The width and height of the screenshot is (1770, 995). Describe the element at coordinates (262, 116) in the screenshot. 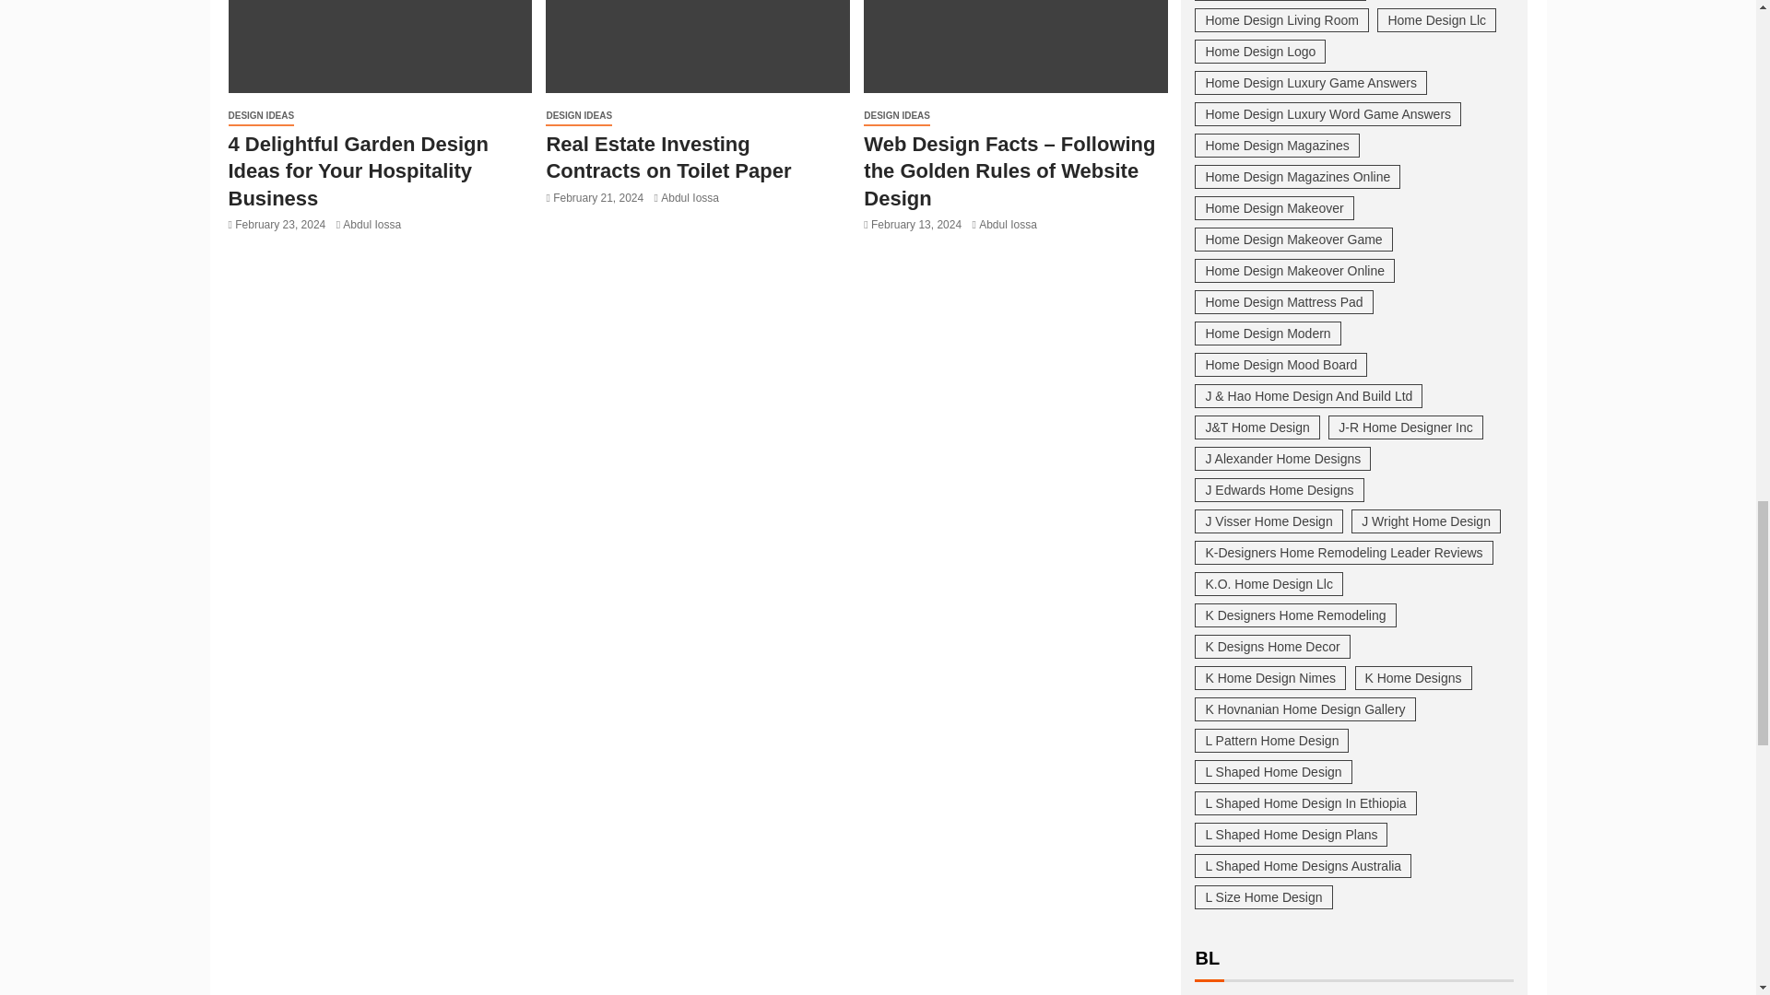

I see `DESIGN IDEAS` at that location.